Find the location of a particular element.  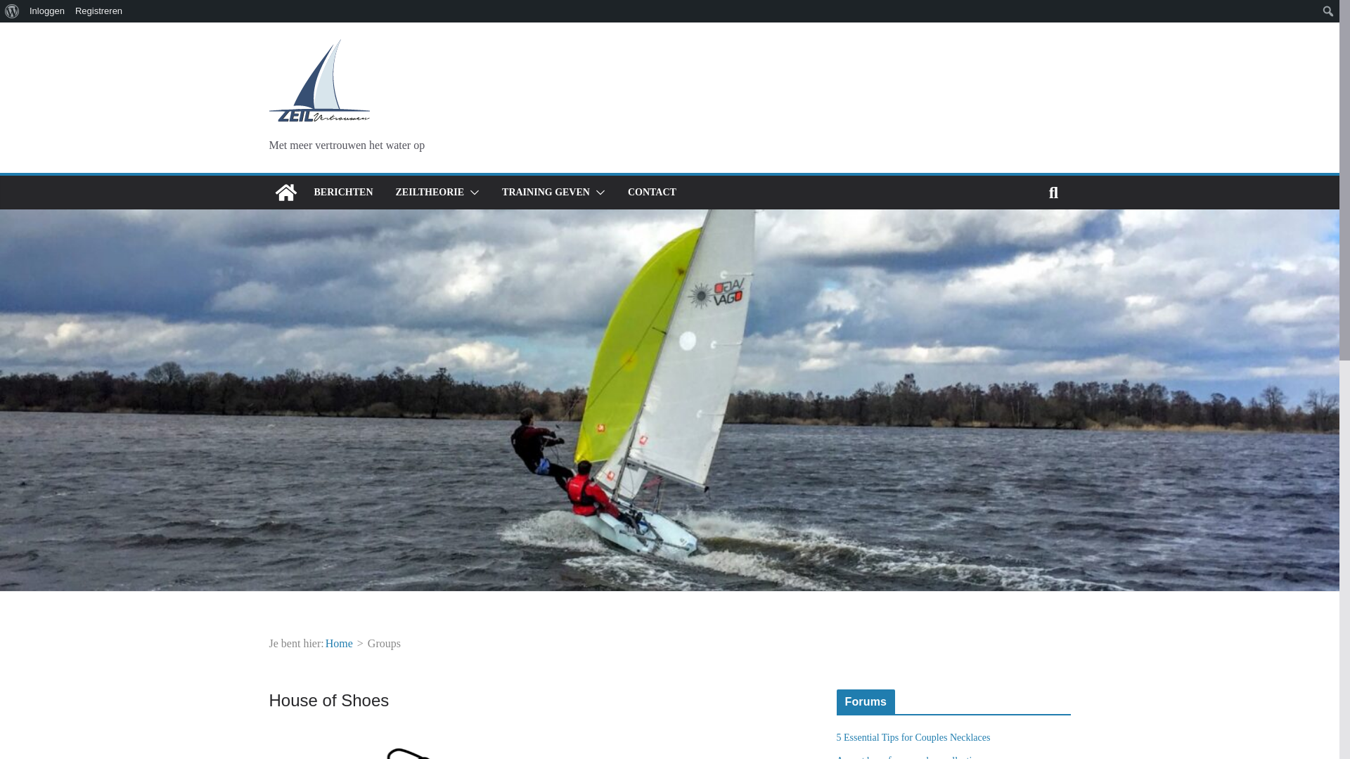

Zeilvertrouwen is located at coordinates (285, 193).